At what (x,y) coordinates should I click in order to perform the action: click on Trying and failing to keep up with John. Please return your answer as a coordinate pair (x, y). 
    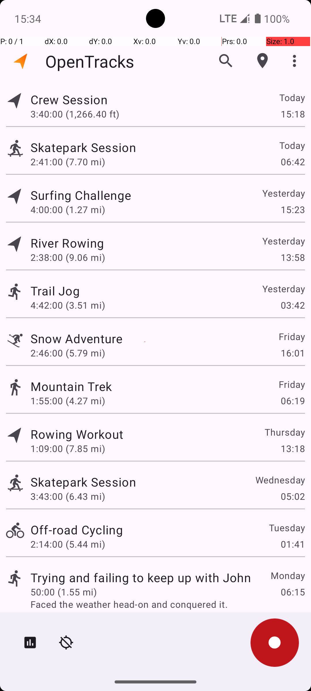
    Looking at the image, I should click on (141, 578).